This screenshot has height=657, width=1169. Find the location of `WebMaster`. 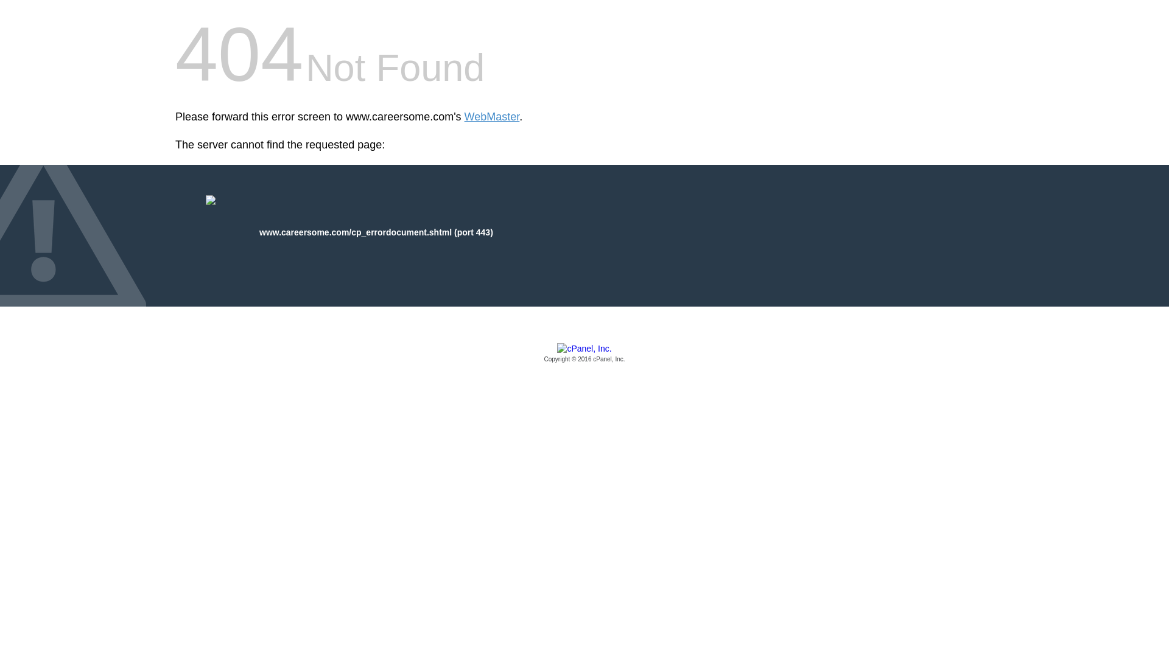

WebMaster is located at coordinates (492, 117).